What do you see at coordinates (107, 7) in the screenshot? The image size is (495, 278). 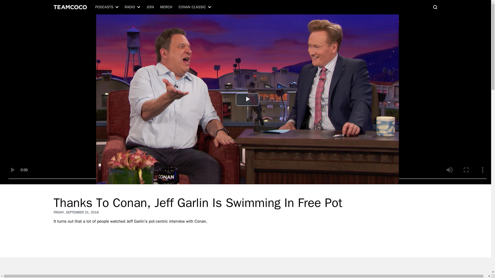 I see `PODCASTS` at bounding box center [107, 7].